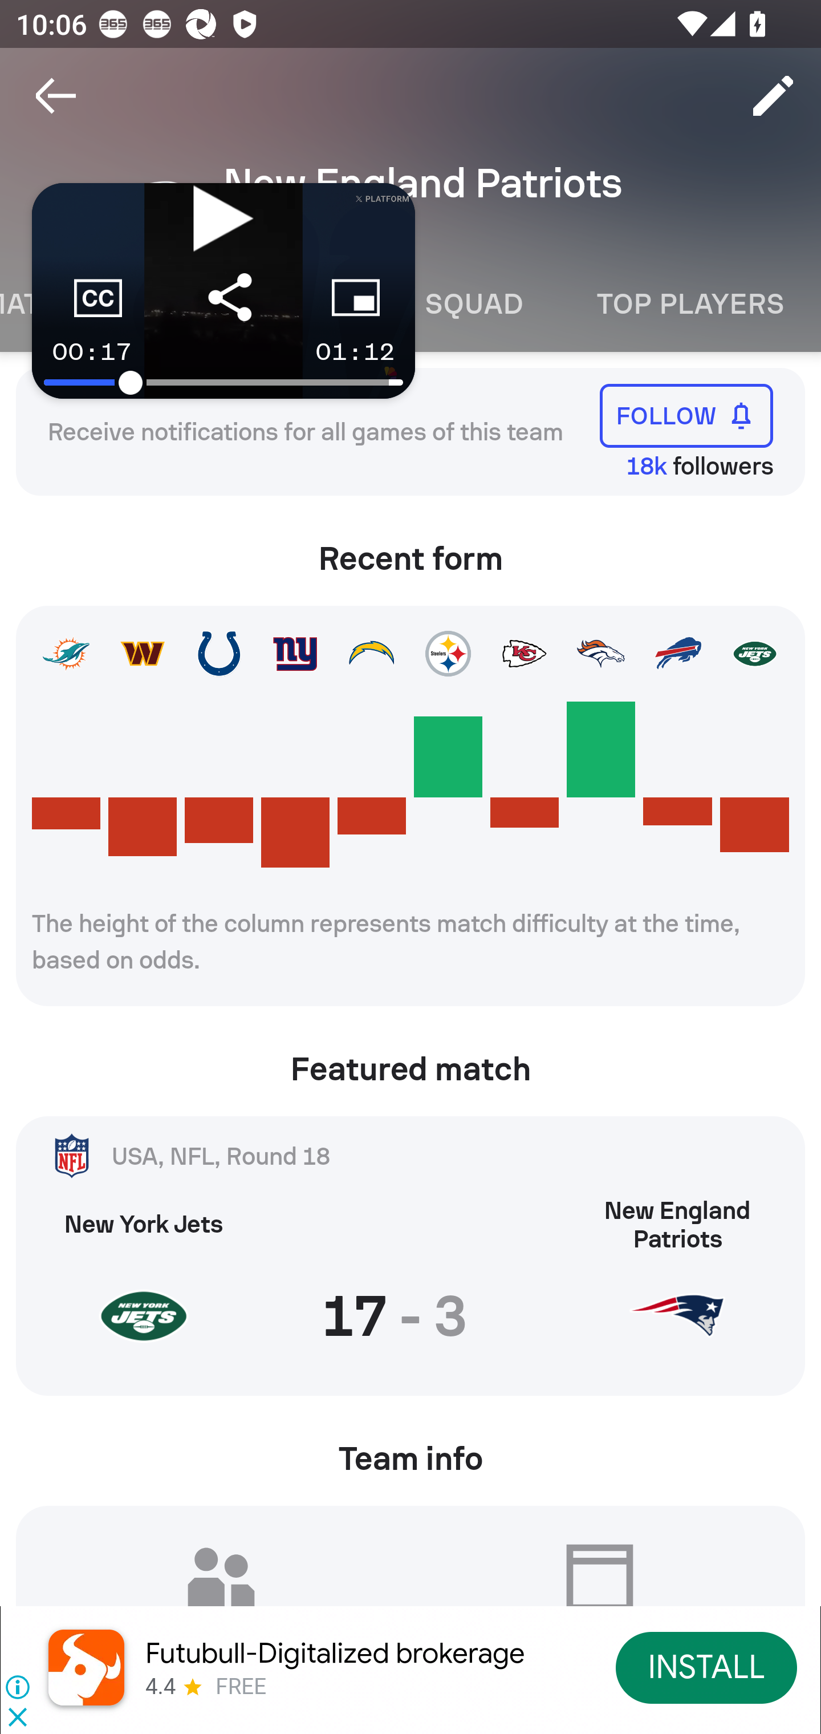  Describe the element at coordinates (335, 1653) in the screenshot. I see `Futubull-Digitalized brokerage` at that location.